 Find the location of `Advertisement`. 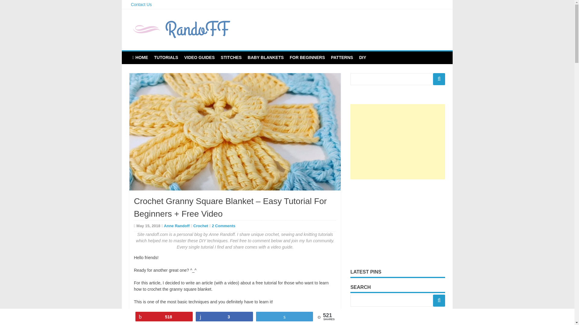

Advertisement is located at coordinates (397, 223).